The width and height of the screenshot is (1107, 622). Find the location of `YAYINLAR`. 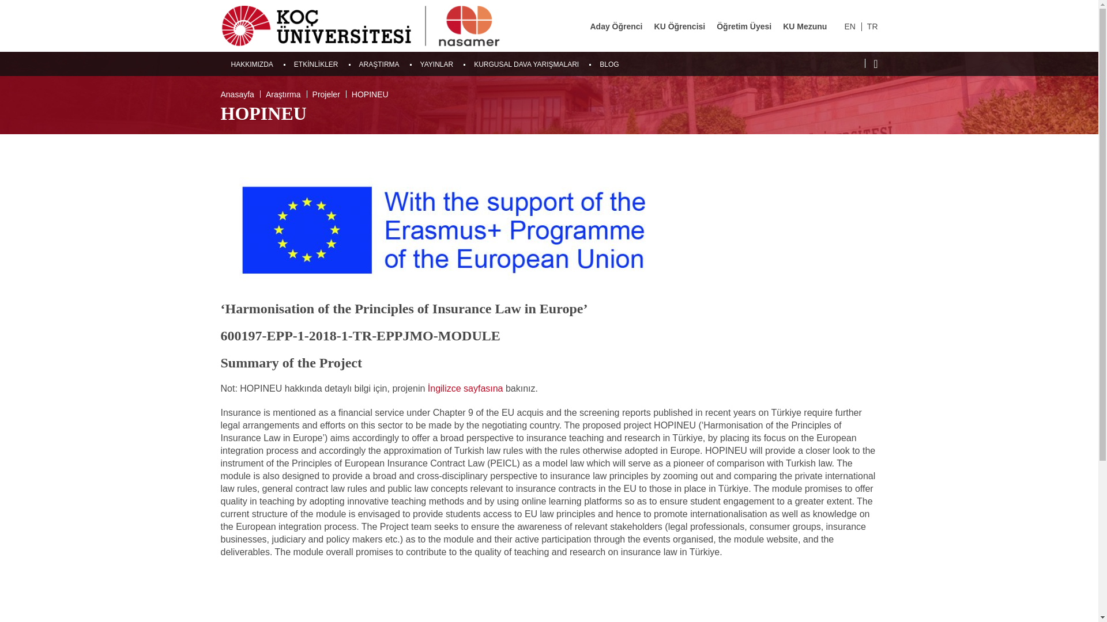

YAYINLAR is located at coordinates (437, 64).